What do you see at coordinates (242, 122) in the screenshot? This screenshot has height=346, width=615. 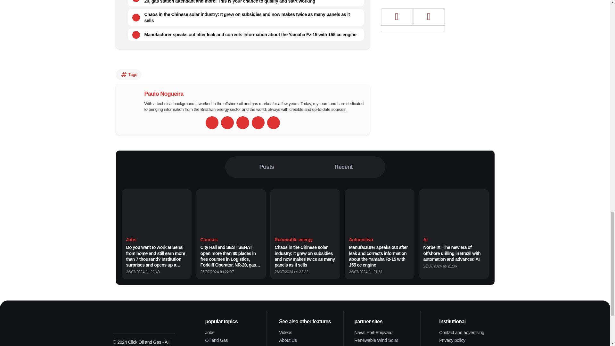 I see `Twitter` at bounding box center [242, 122].